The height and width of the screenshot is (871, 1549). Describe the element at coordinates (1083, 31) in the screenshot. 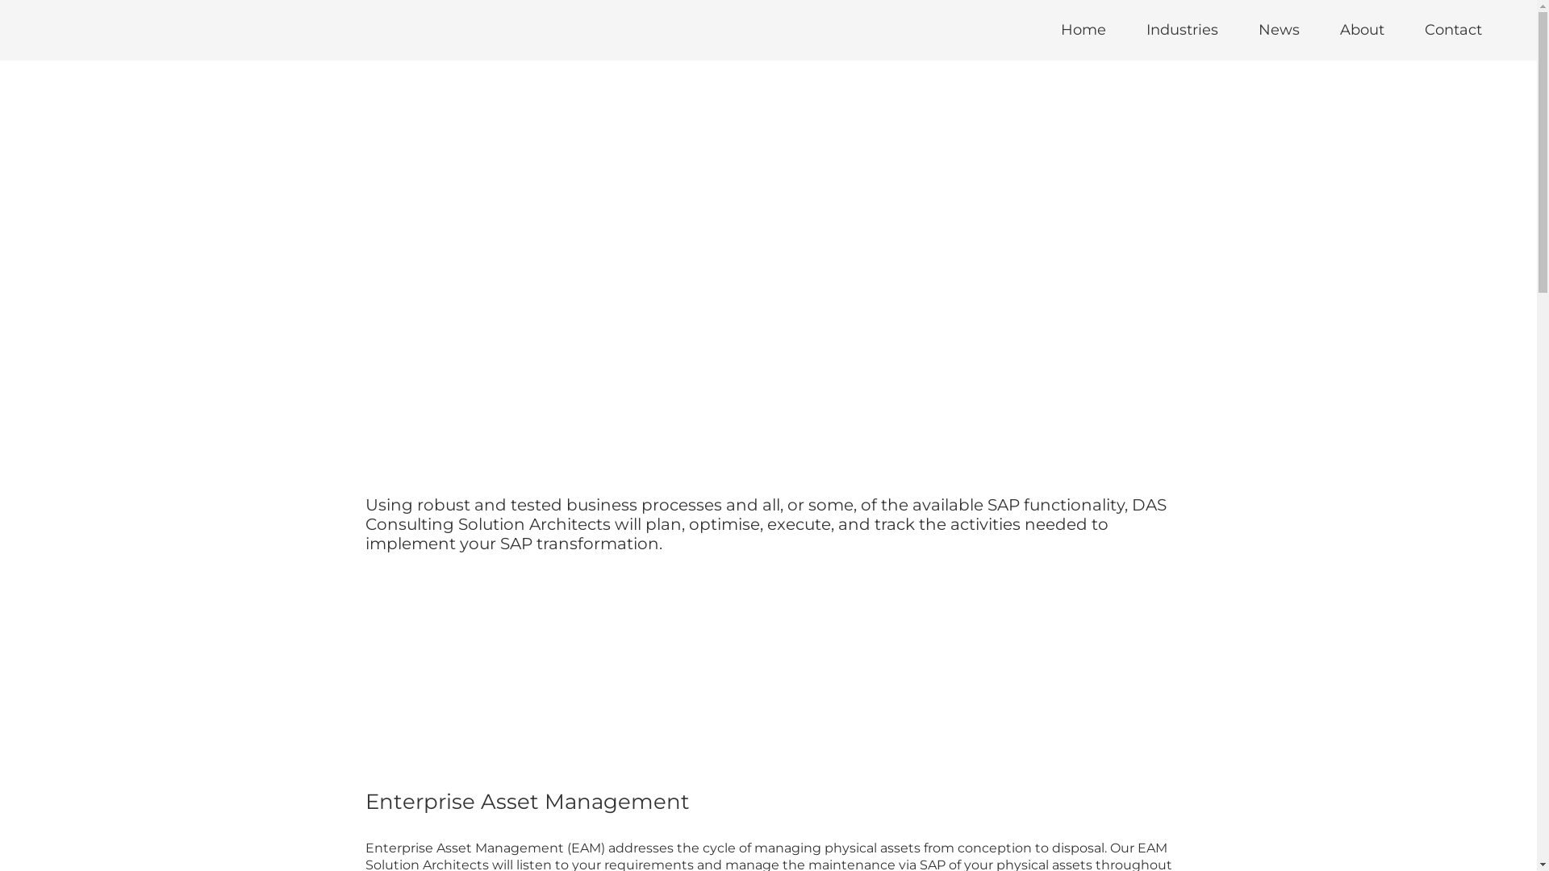

I see `Home` at that location.